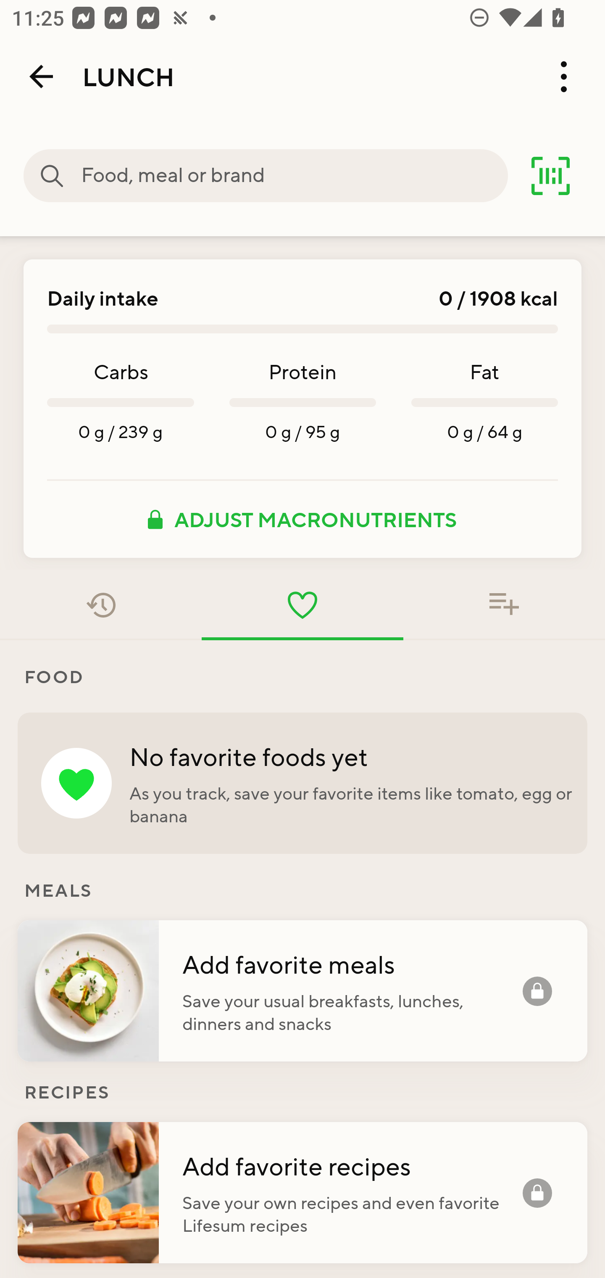 This screenshot has width=605, height=1278. I want to click on ADJUST MACRONUTRIENTS, so click(302, 519).